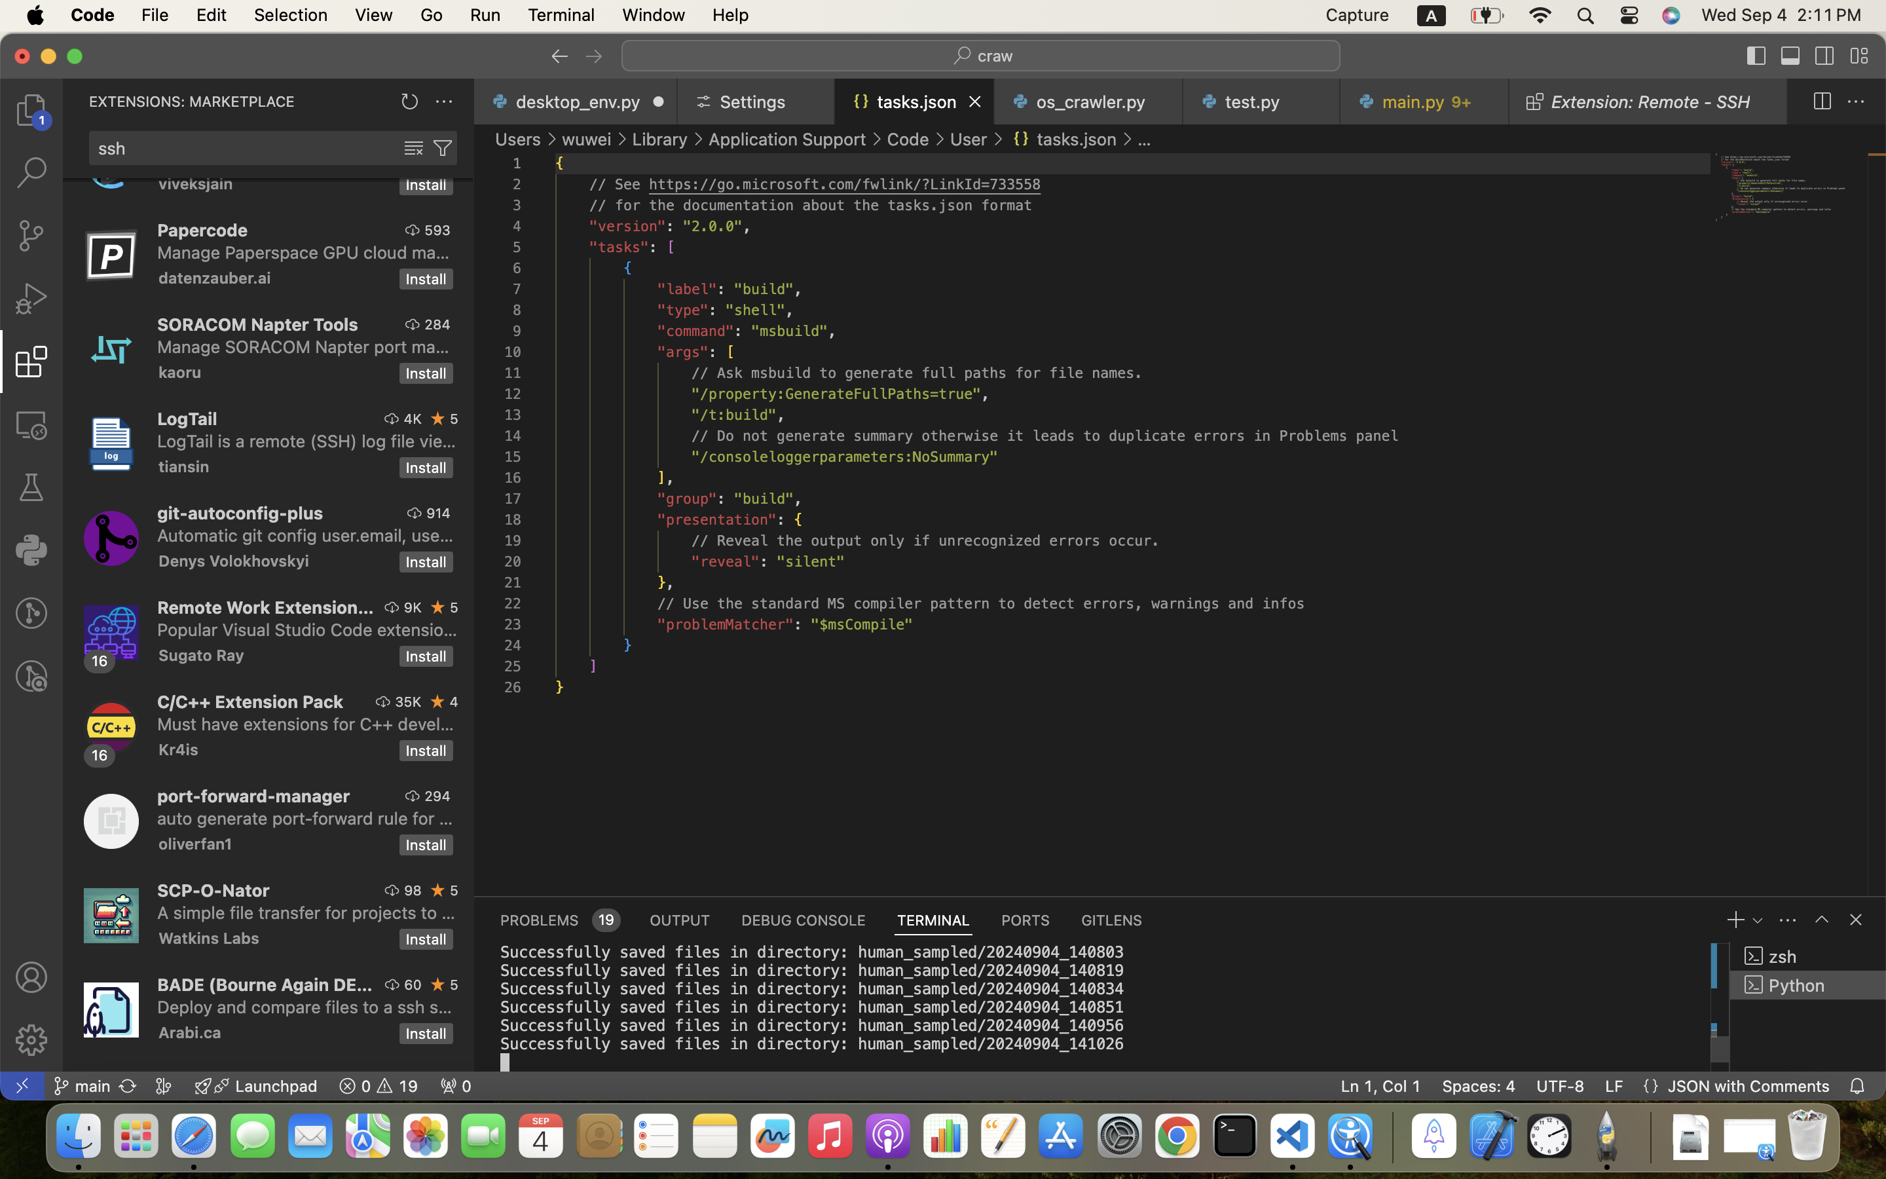 This screenshot has height=1179, width=1886. Describe the element at coordinates (437, 324) in the screenshot. I see `284` at that location.